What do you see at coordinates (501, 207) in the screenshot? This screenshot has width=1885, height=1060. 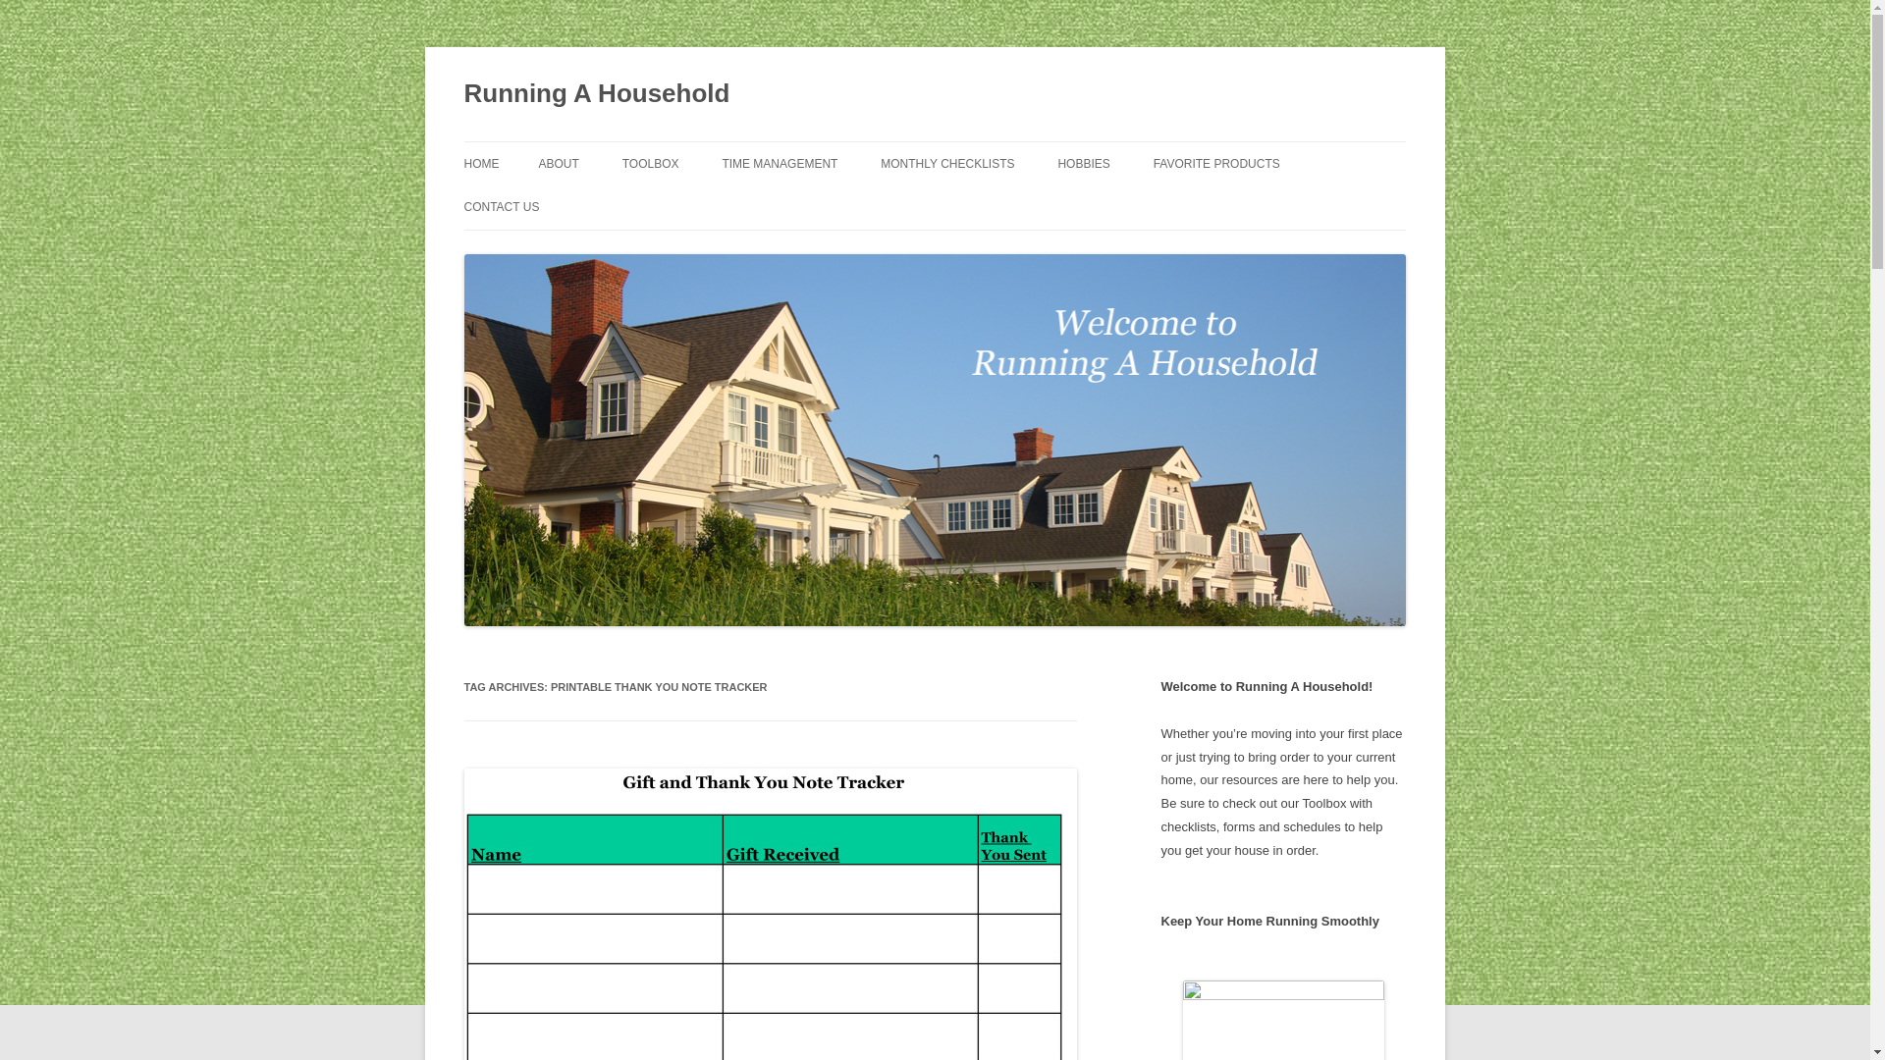 I see `CONTACT US` at bounding box center [501, 207].